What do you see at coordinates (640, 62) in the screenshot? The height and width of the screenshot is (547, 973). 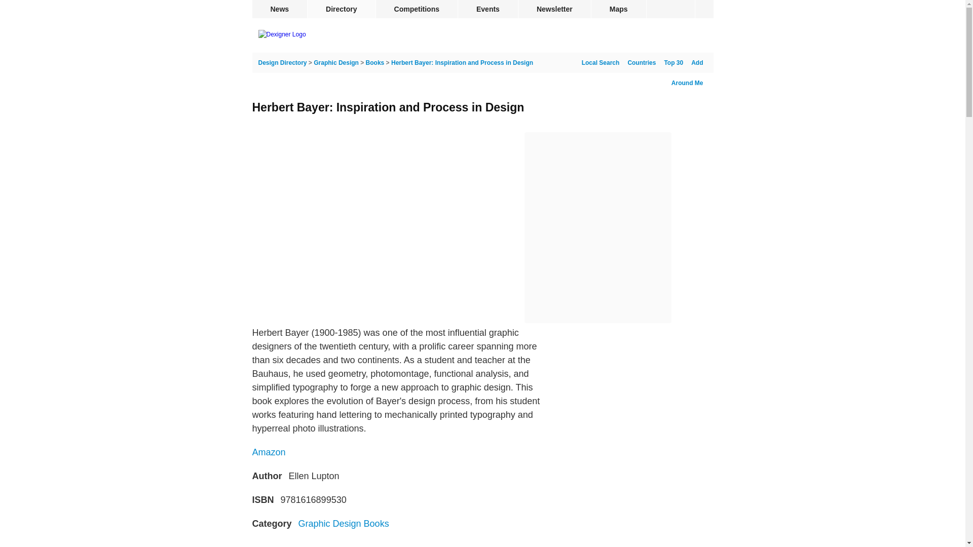 I see `Countries` at bounding box center [640, 62].